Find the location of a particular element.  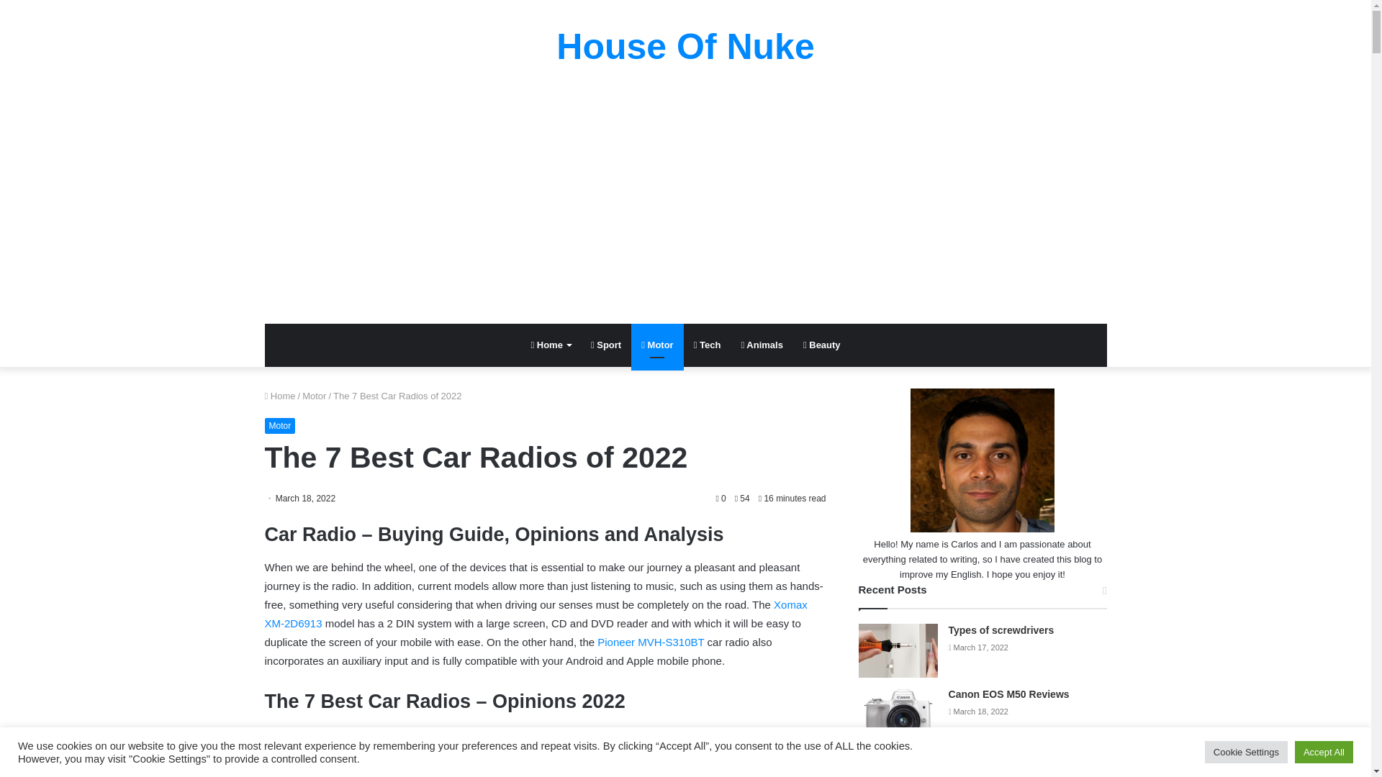

Home is located at coordinates (280, 396).